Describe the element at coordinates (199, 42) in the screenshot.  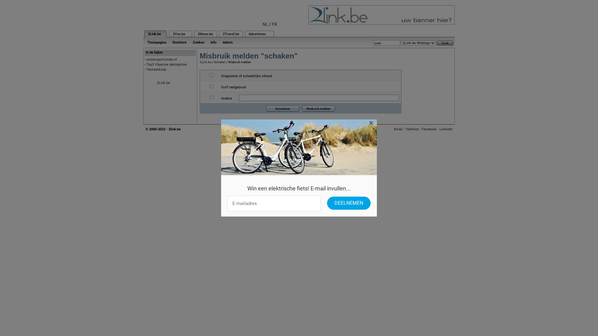
I see `Zoeken` at that location.